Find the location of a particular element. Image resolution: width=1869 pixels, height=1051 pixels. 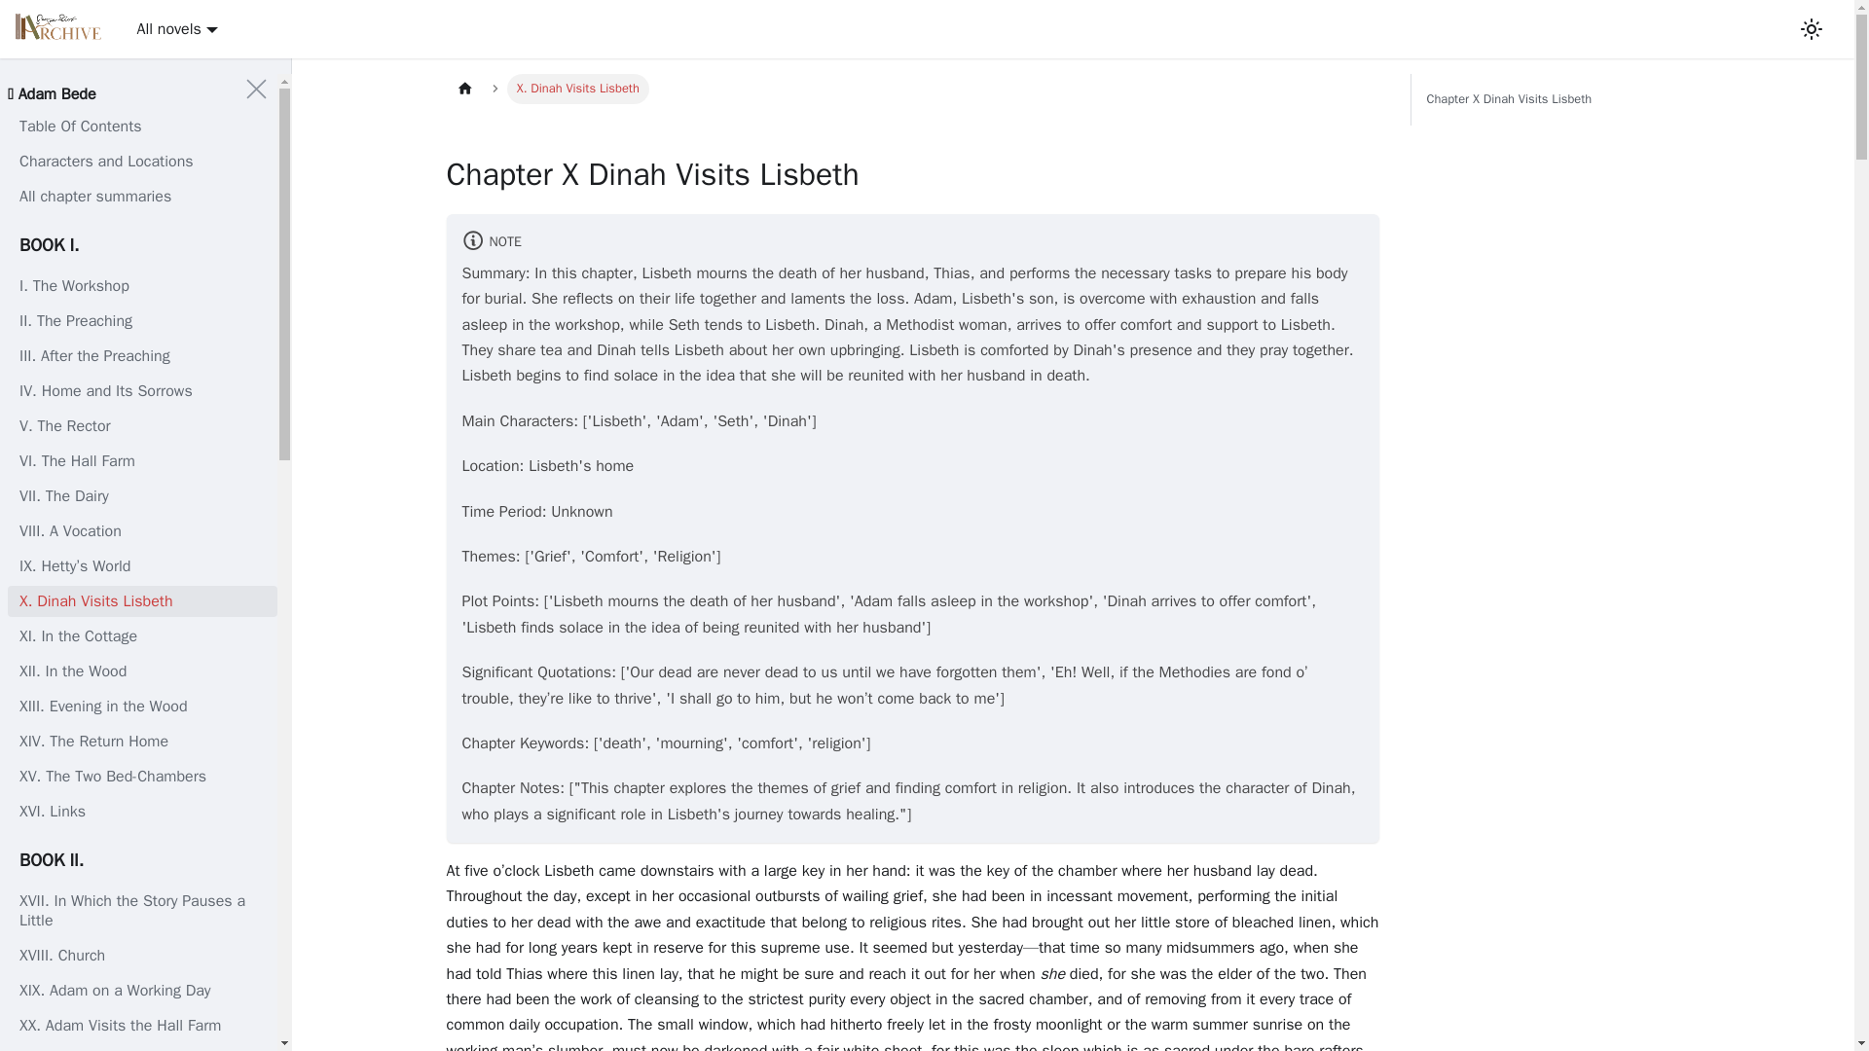

XVI. Links is located at coordinates (142, 811).